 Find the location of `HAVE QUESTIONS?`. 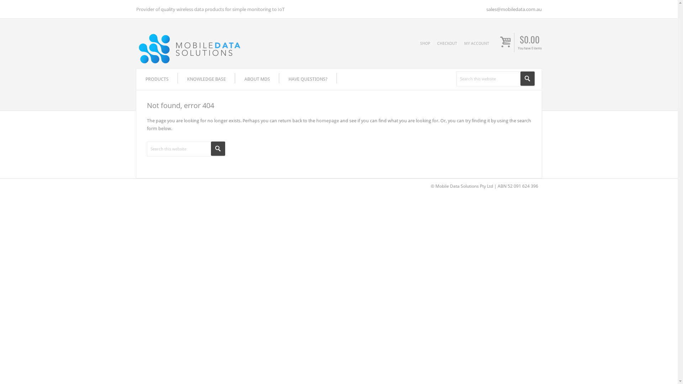

HAVE QUESTIONS? is located at coordinates (308, 79).